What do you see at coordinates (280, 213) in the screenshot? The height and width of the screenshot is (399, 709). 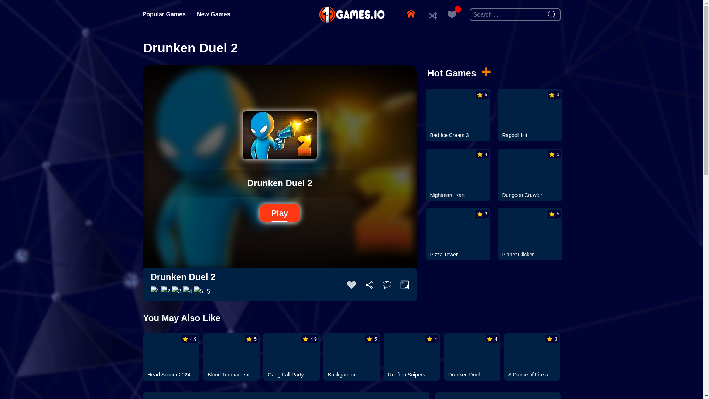 I see `Play` at bounding box center [280, 213].